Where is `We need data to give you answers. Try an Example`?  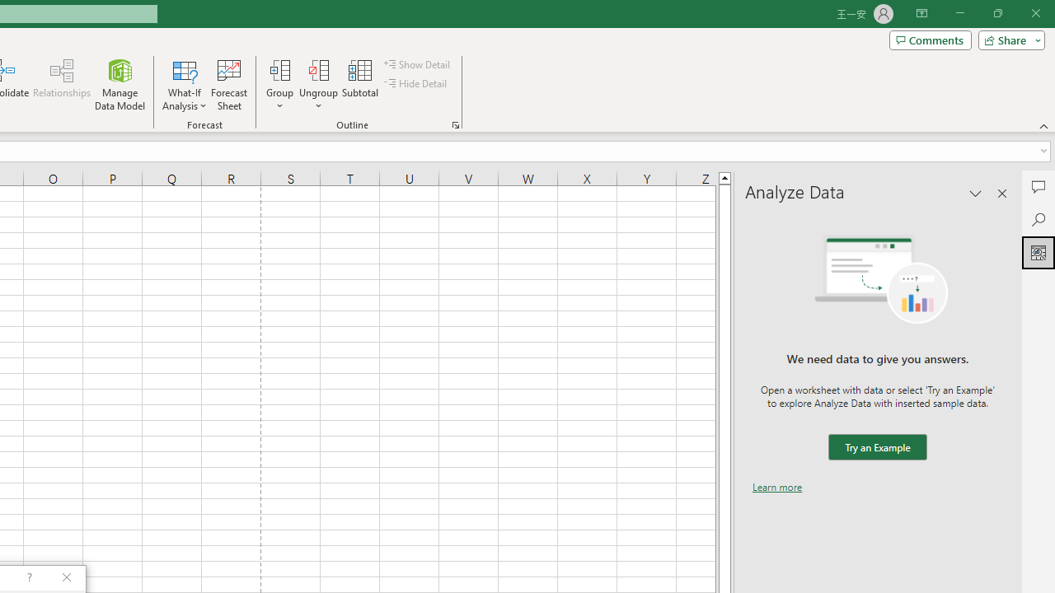
We need data to give you answers. Try an Example is located at coordinates (877, 448).